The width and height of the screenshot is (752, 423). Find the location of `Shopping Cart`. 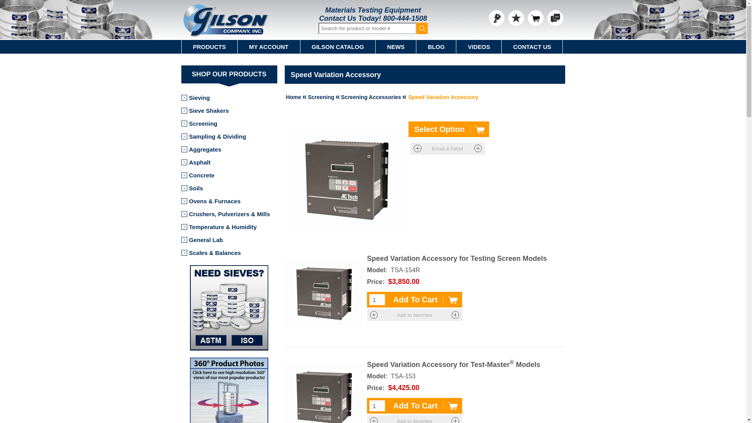

Shopping Cart is located at coordinates (536, 18).